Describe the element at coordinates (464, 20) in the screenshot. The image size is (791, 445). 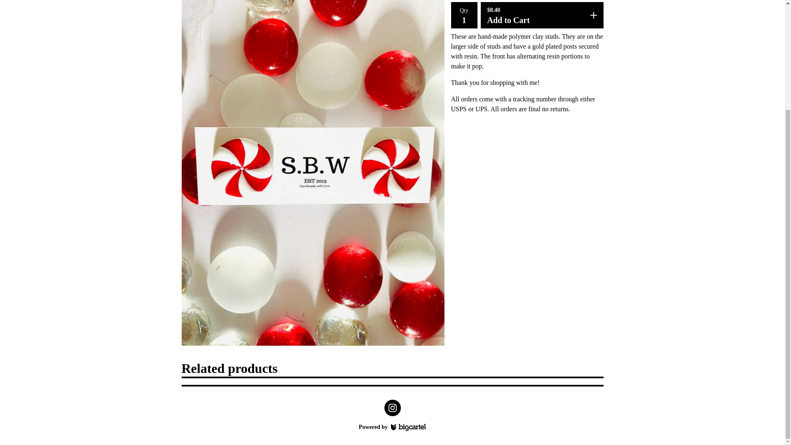
I see `1` at that location.